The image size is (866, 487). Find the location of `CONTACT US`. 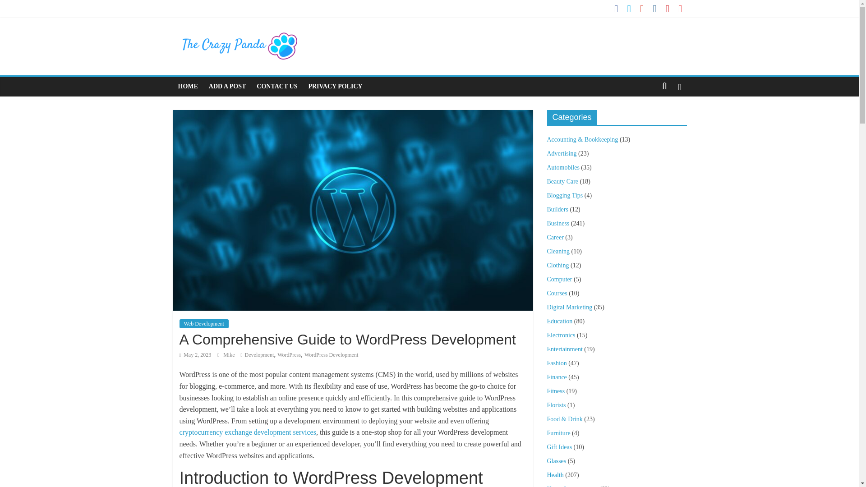

CONTACT US is located at coordinates (276, 86).